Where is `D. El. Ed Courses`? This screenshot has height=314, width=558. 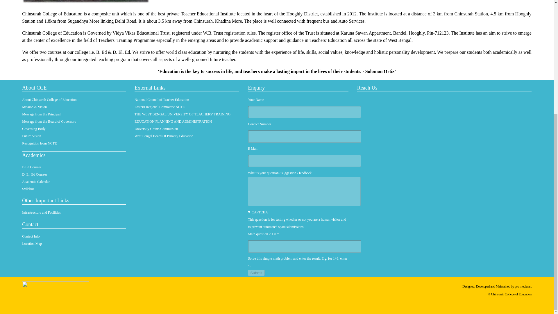 D. El. Ed Courses is located at coordinates (34, 174).